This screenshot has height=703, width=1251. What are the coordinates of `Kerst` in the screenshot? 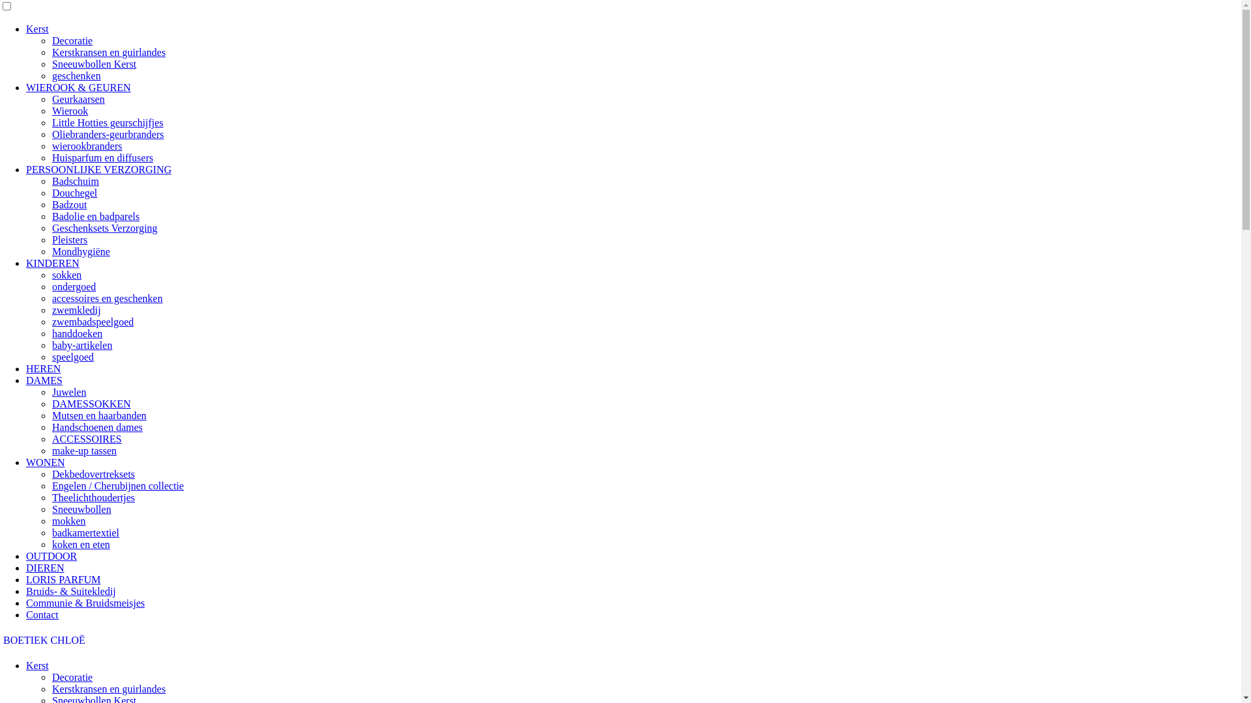 It's located at (38, 665).